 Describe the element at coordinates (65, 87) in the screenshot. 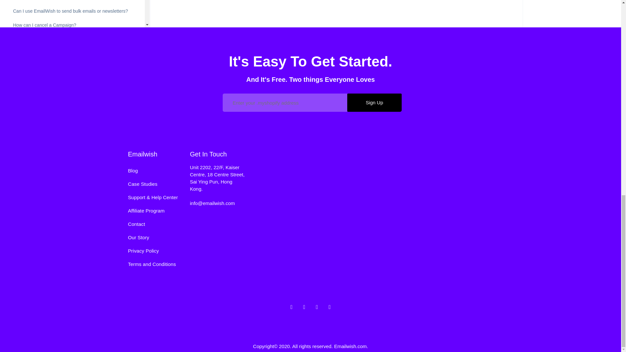

I see `How long does it take to get these campaigns live?` at that location.